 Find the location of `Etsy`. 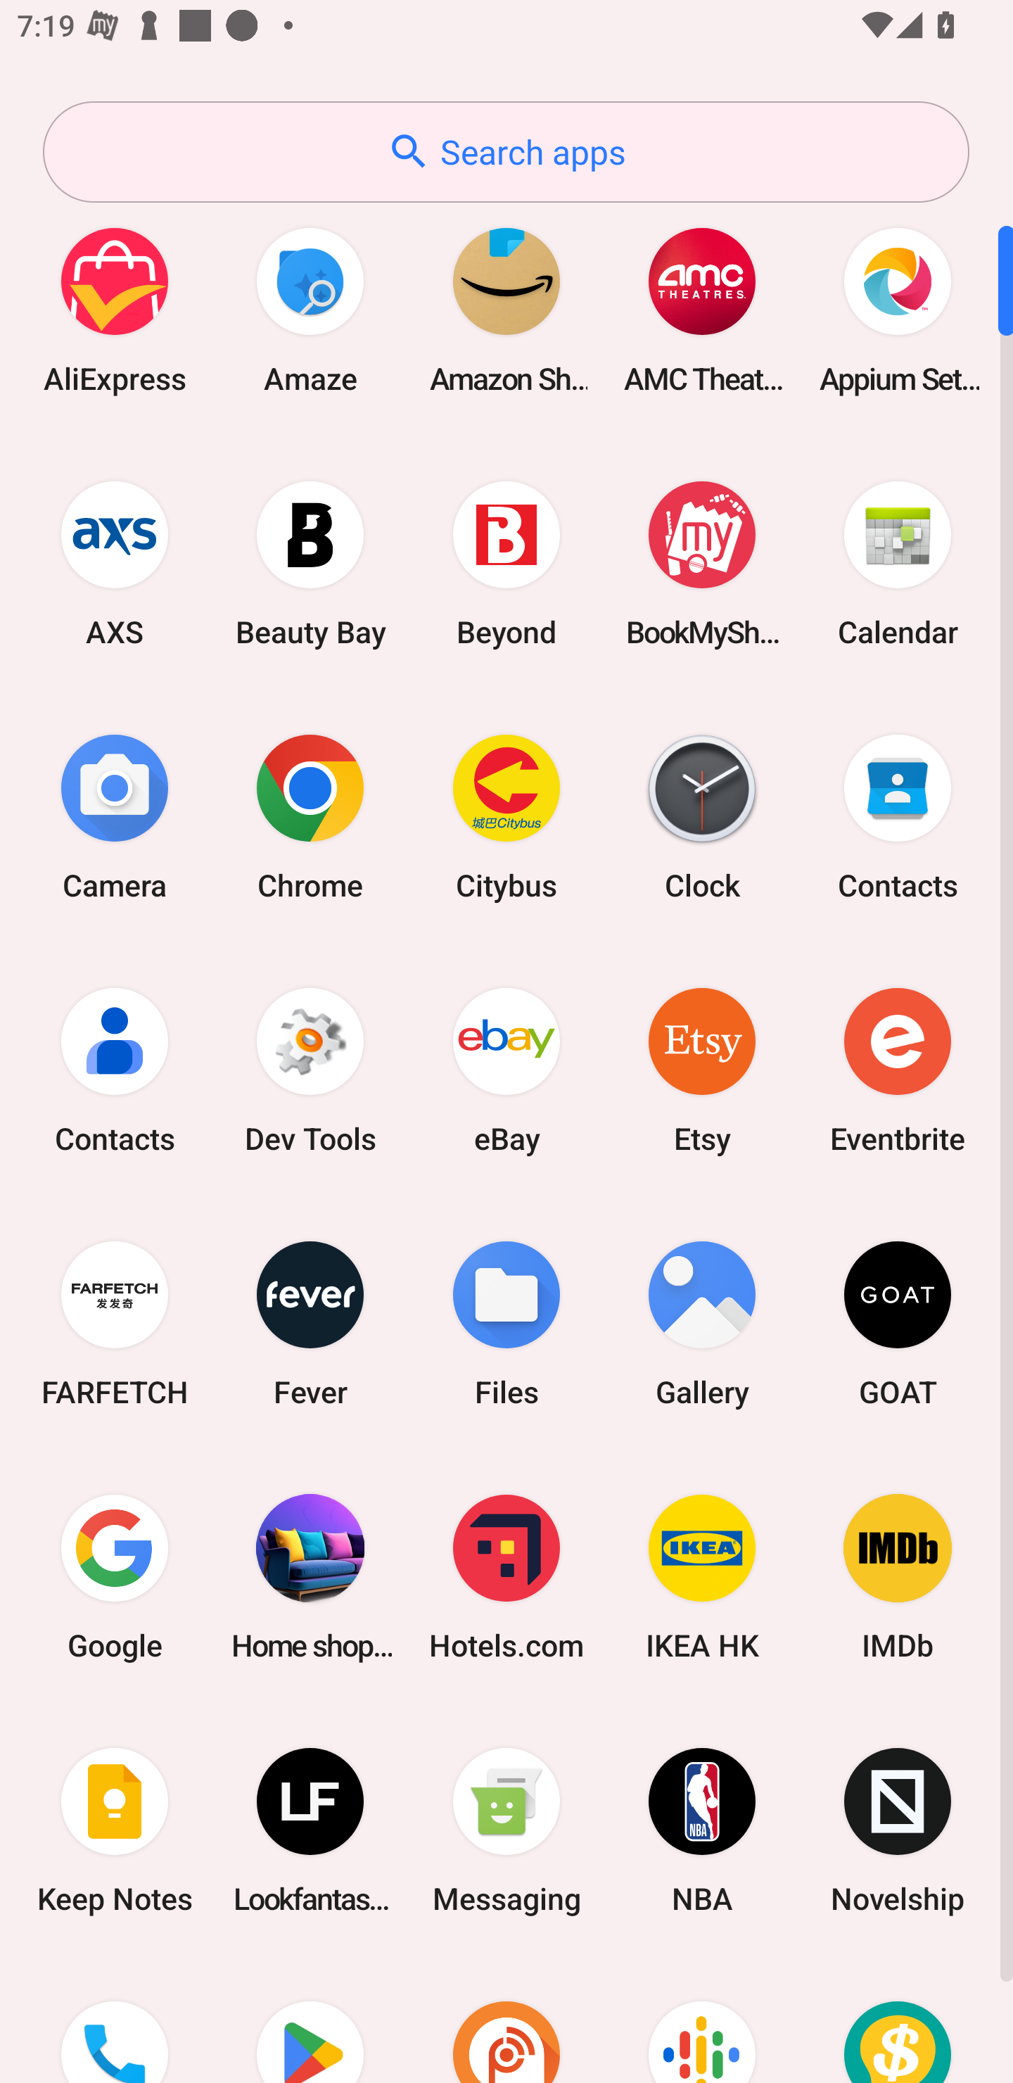

Etsy is located at coordinates (702, 1070).